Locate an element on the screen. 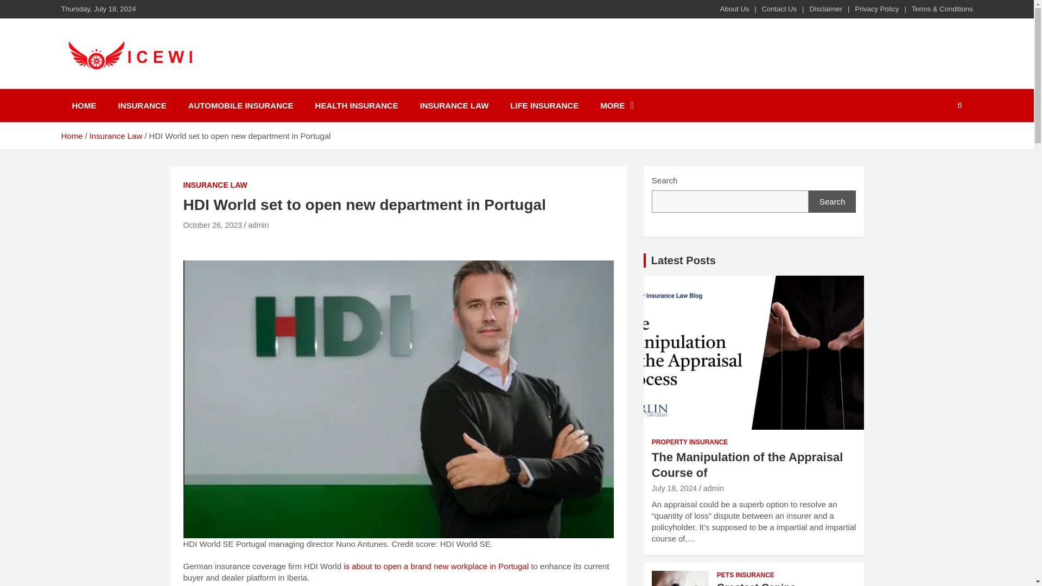  INSURANCE LAW is located at coordinates (455, 105).